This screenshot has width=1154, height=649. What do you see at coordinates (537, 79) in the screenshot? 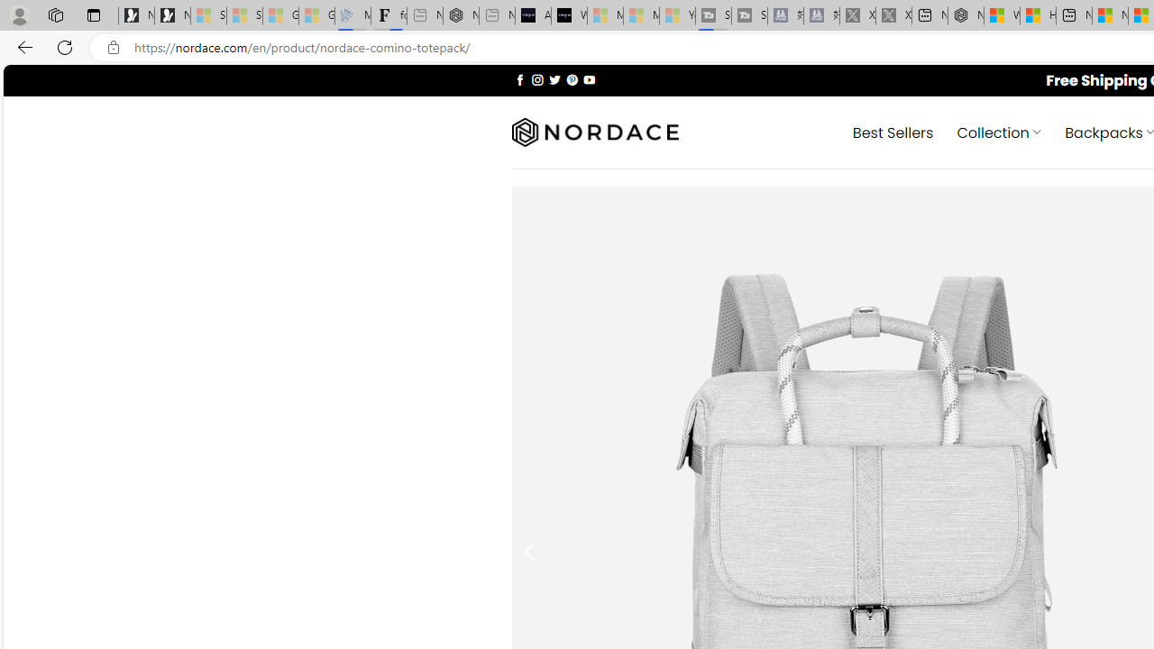
I see `Follow on Instagram` at bounding box center [537, 79].